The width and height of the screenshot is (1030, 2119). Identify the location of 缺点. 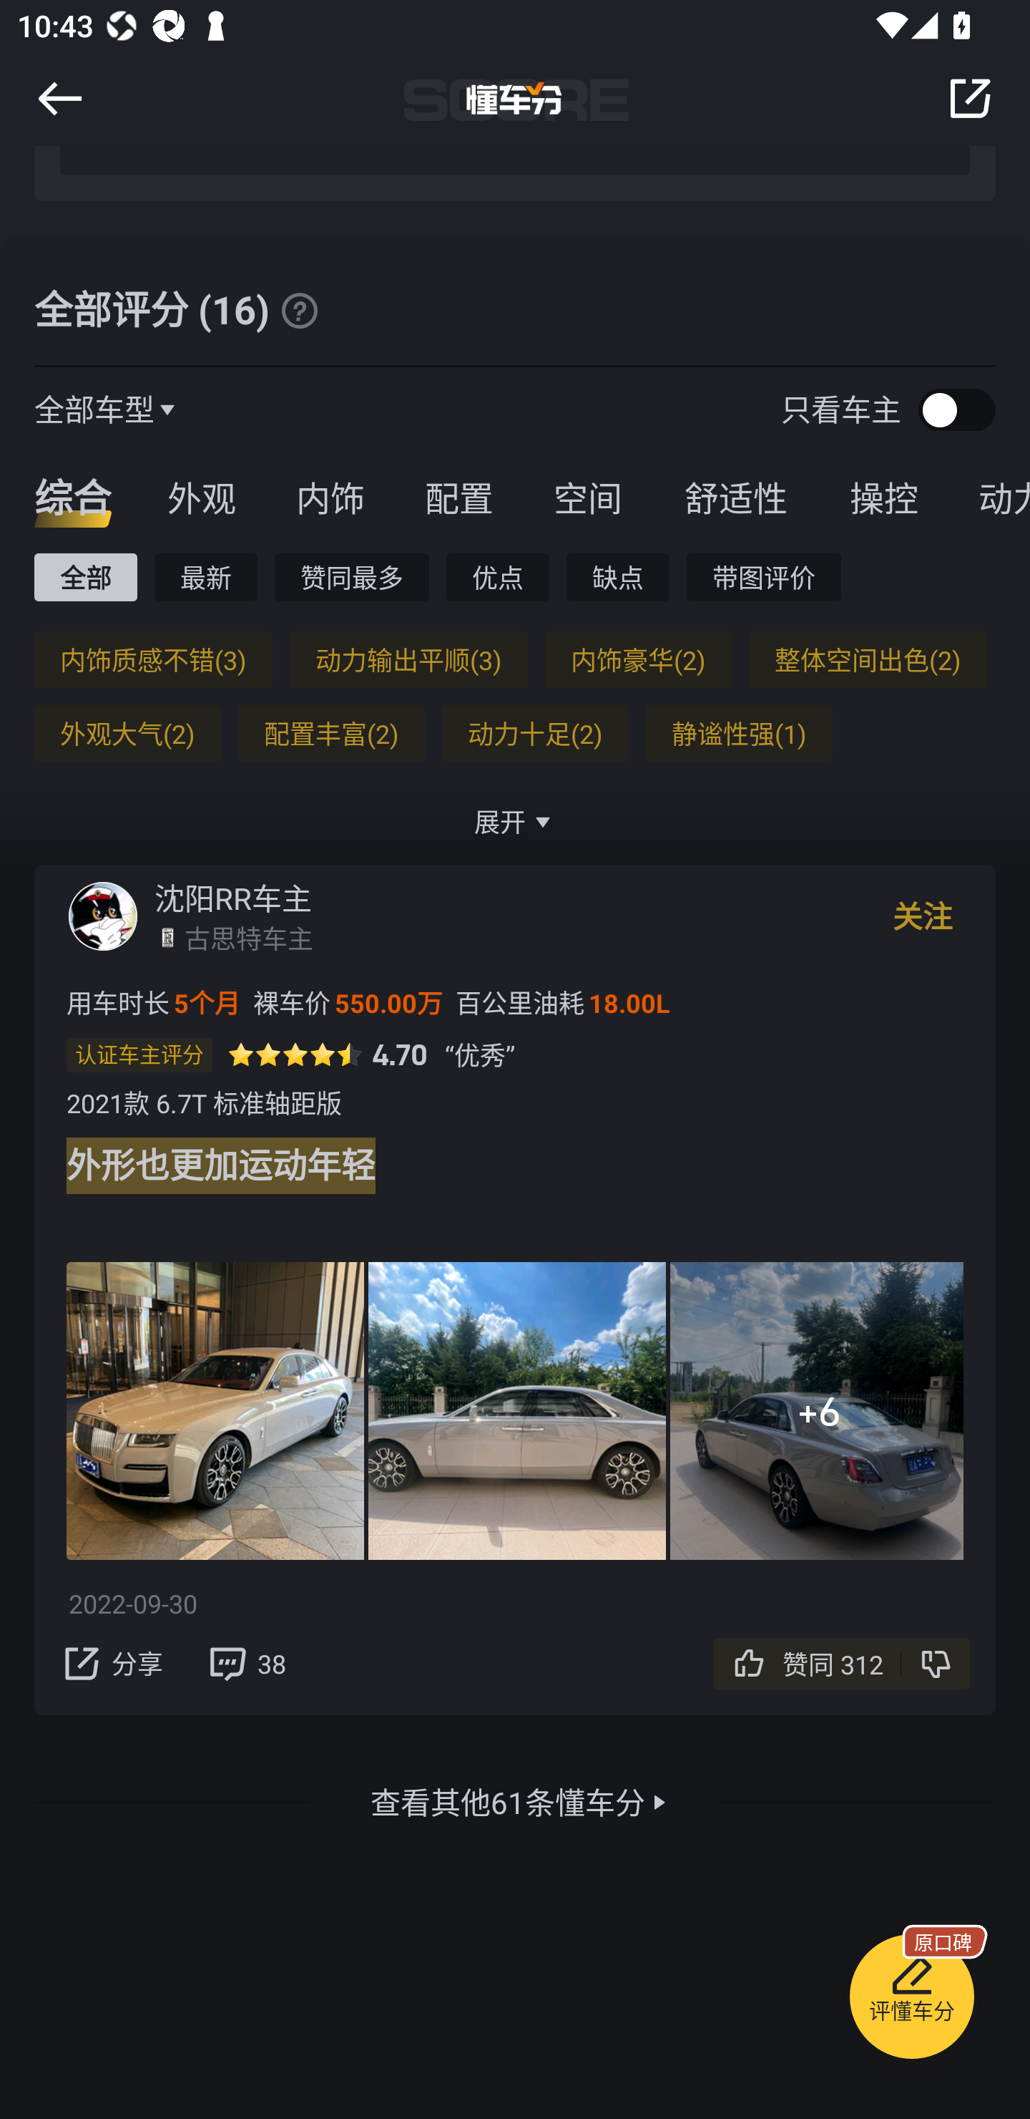
(618, 577).